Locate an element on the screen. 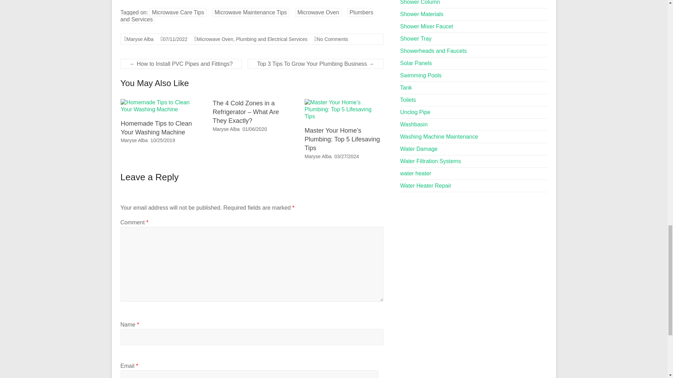 The height and width of the screenshot is (378, 673). 10:09 is located at coordinates (346, 156).